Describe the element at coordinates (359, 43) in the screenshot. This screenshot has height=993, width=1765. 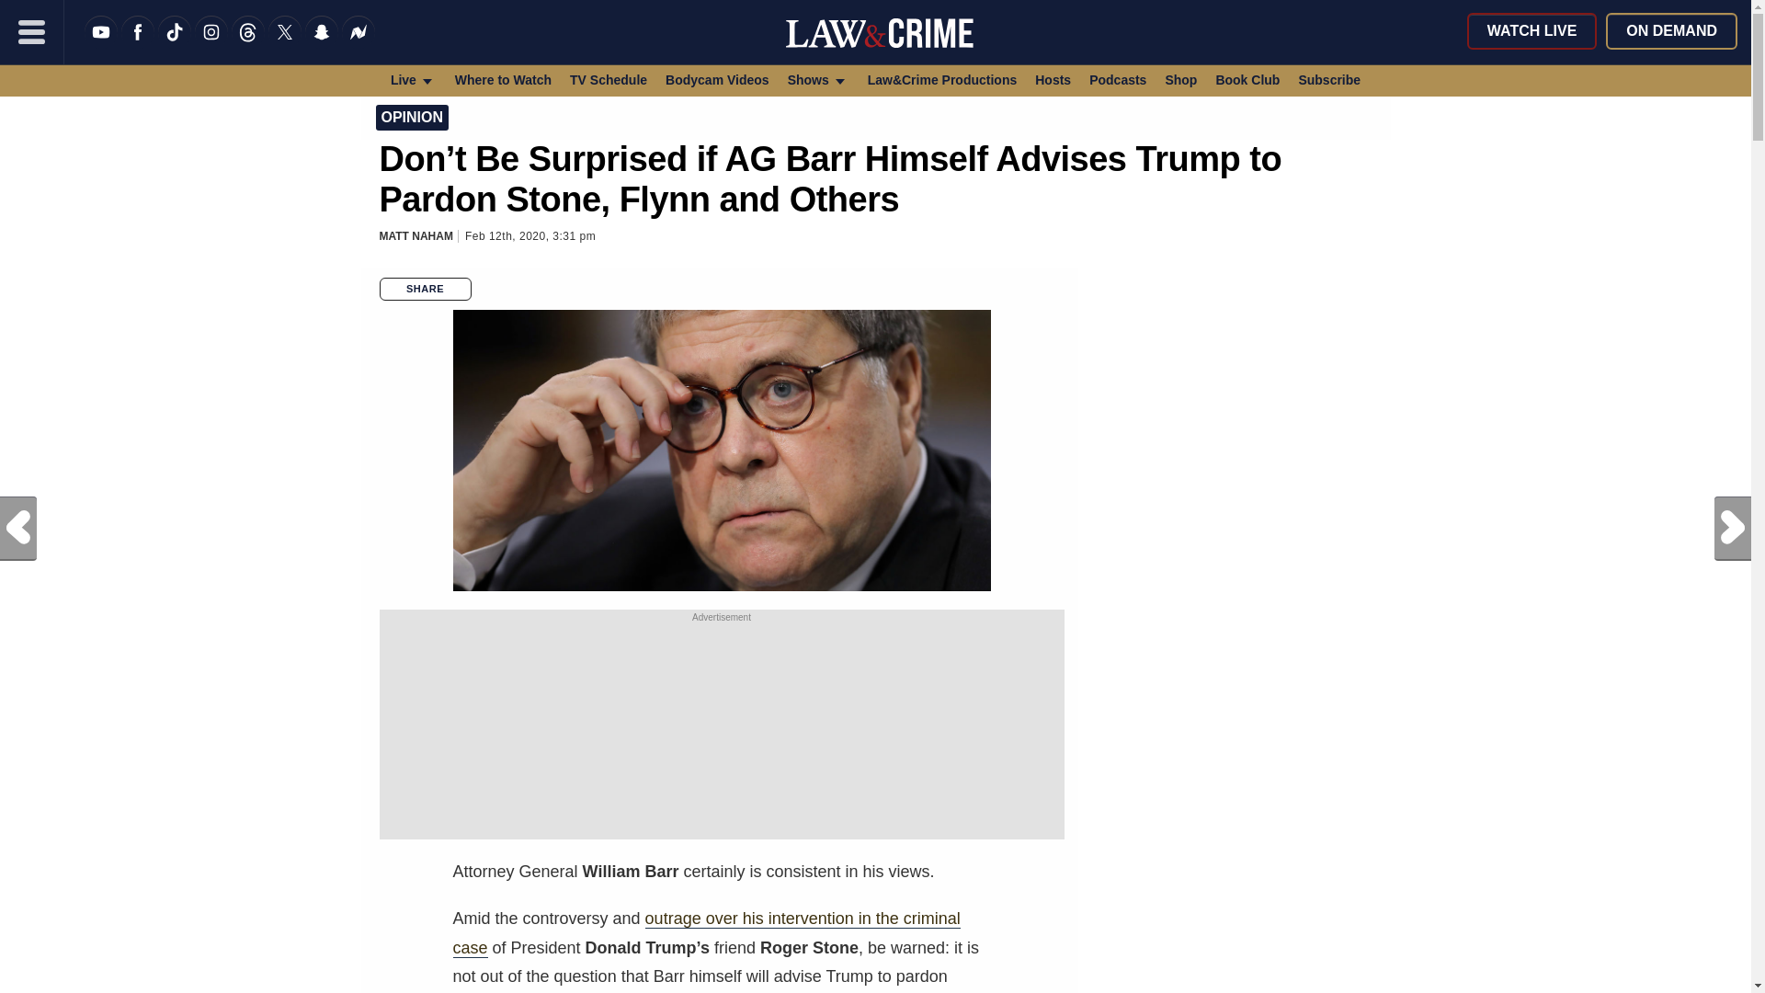
I see `News Break` at that location.